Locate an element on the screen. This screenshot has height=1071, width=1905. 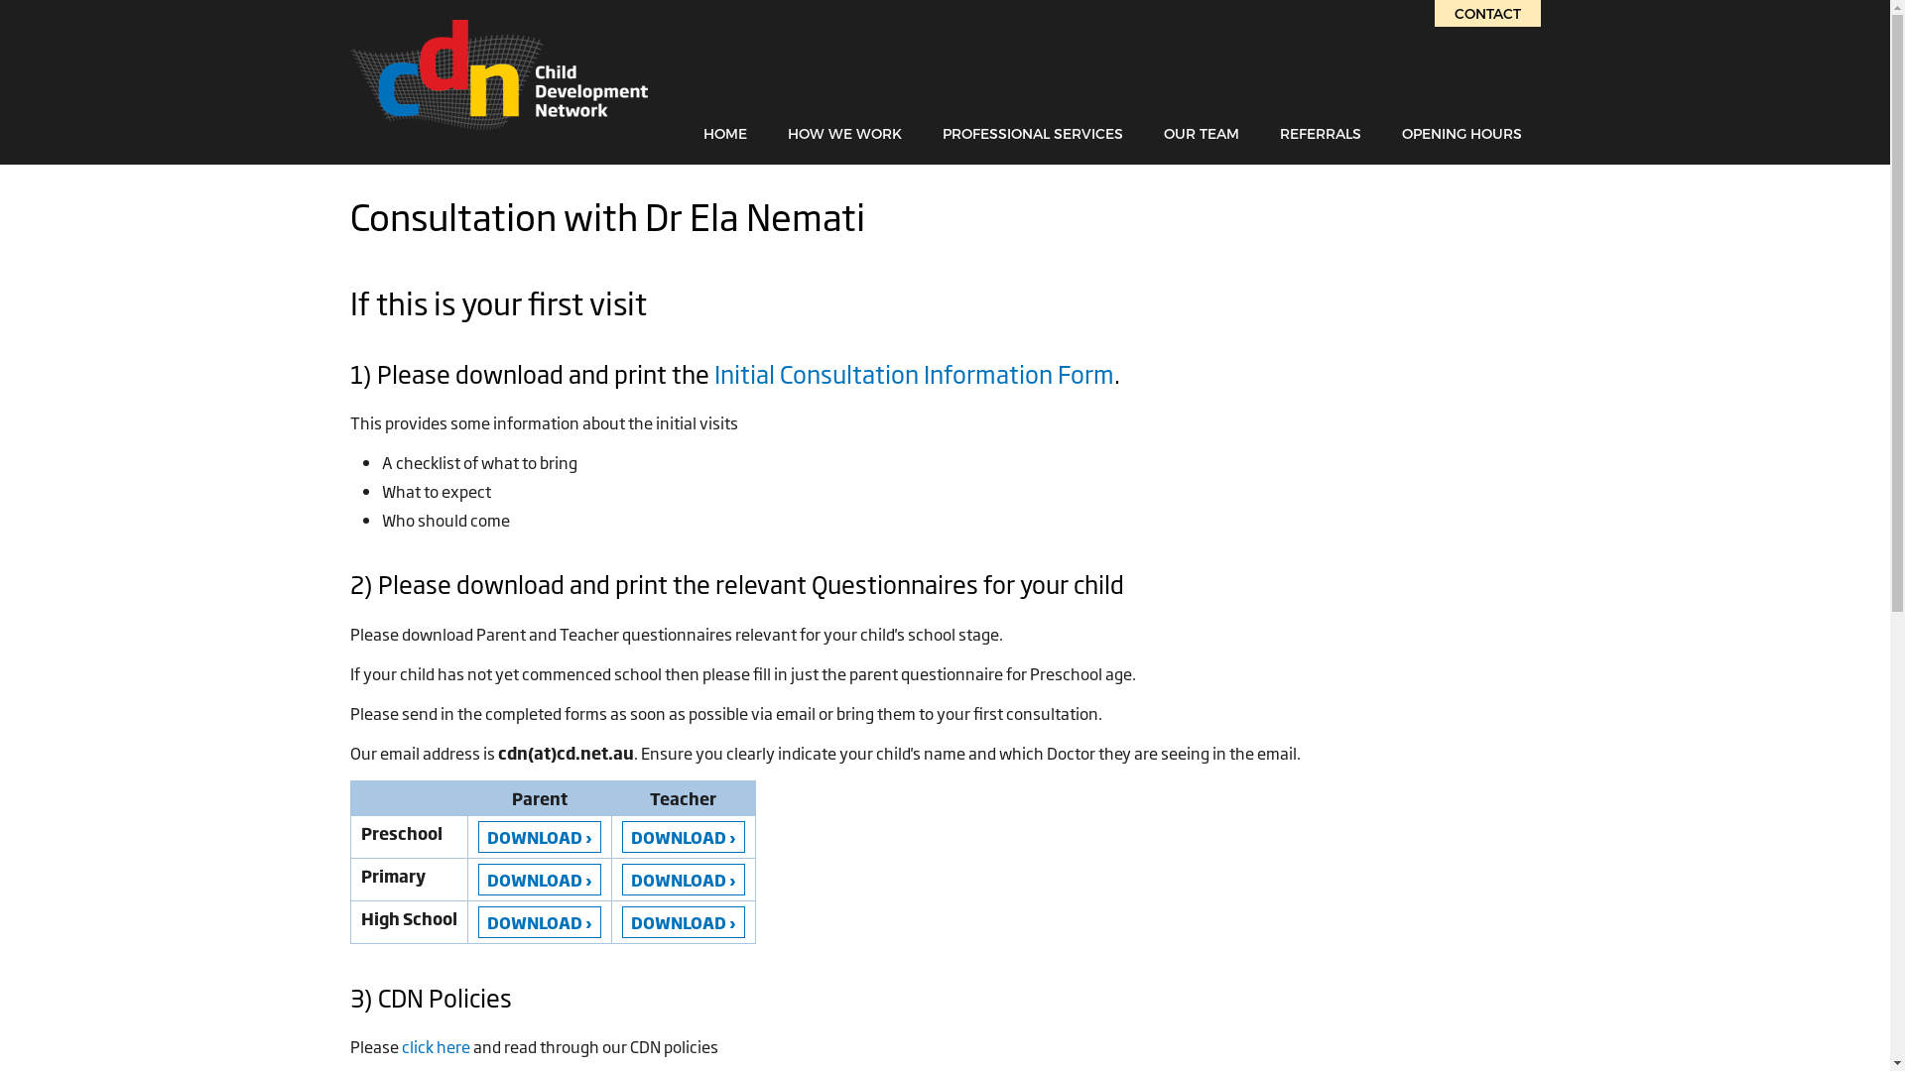
REFERRALS is located at coordinates (1321, 133).